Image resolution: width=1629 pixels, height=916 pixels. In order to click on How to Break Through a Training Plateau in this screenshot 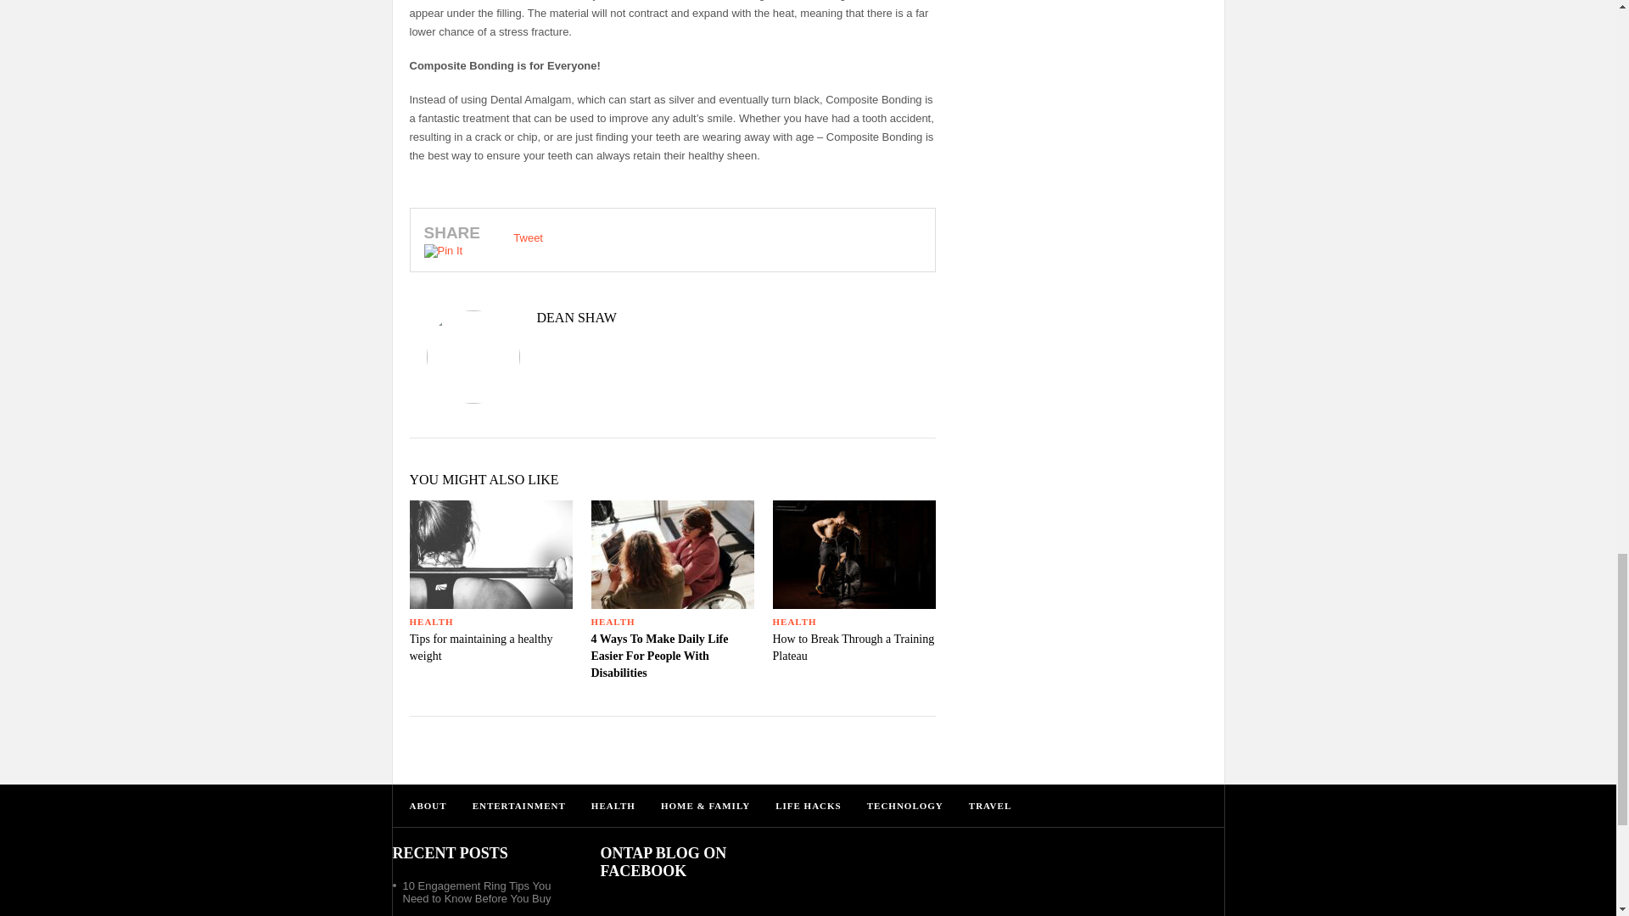, I will do `click(853, 647)`.